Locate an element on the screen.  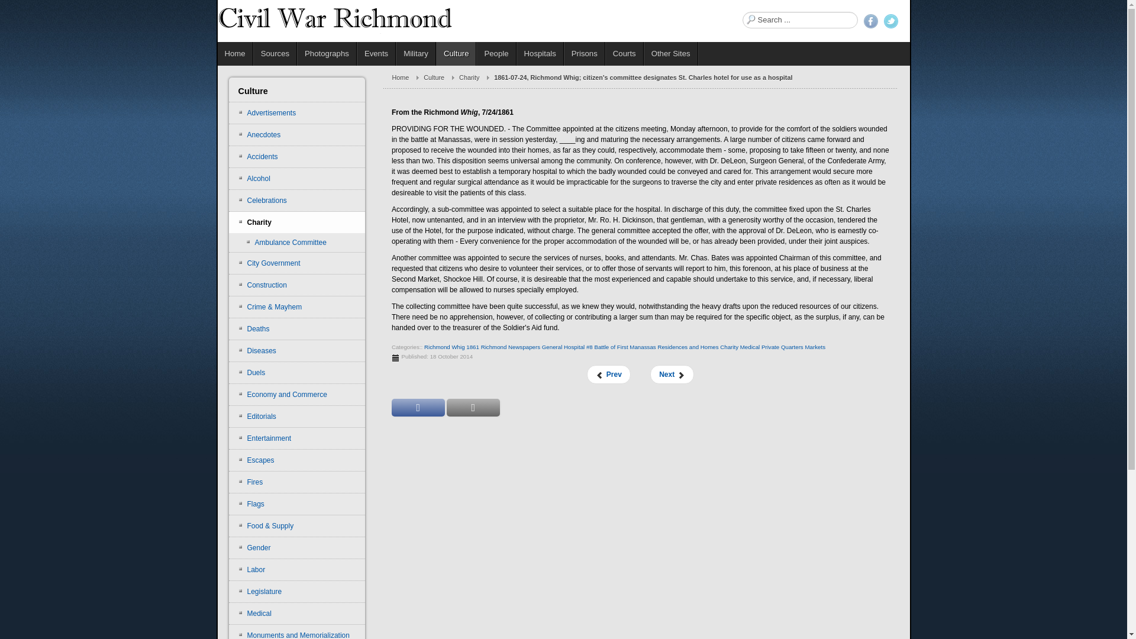
Search ... is located at coordinates (799, 20).